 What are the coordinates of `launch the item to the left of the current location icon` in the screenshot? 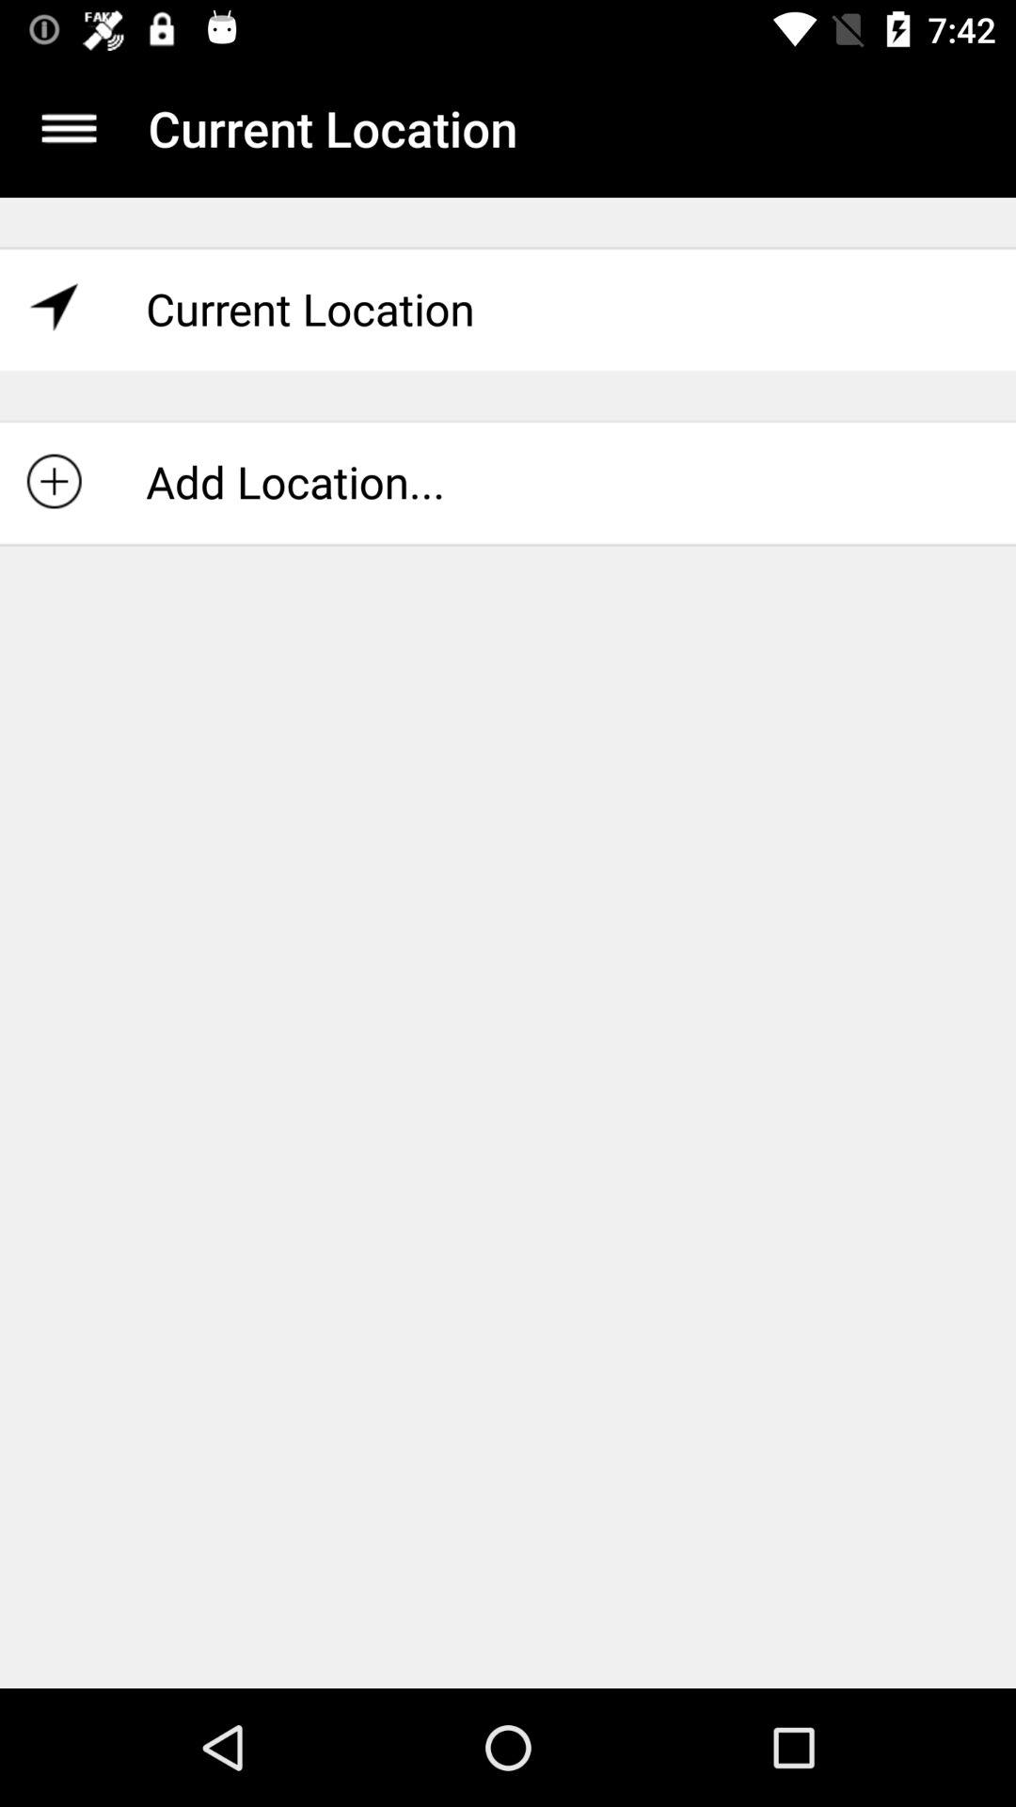 It's located at (69, 128).